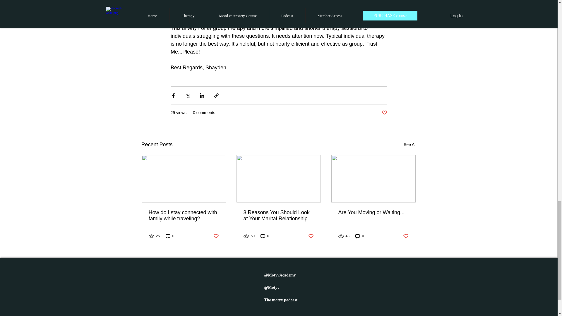 The image size is (562, 316). What do you see at coordinates (311, 236) in the screenshot?
I see `Post not marked as liked` at bounding box center [311, 236].